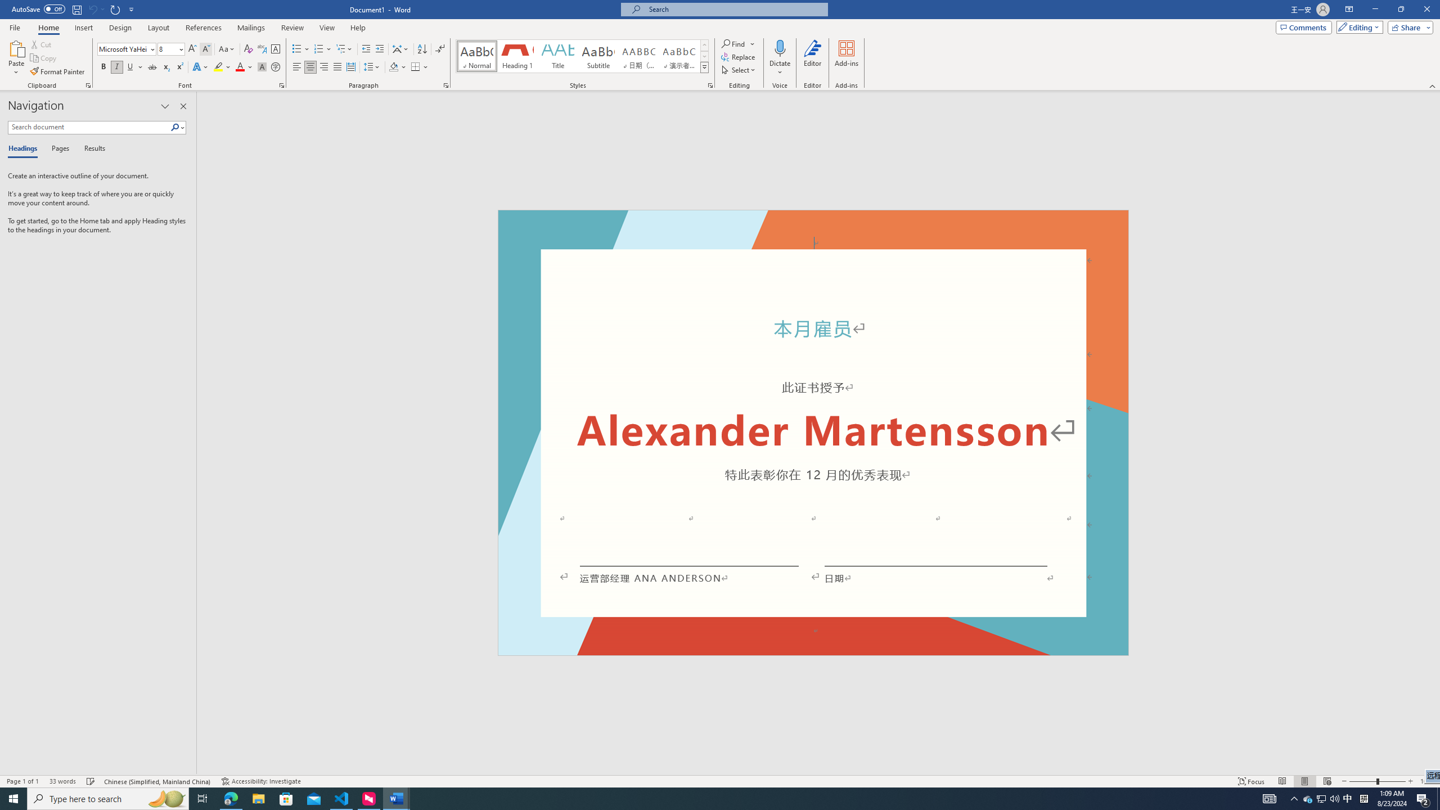 The height and width of the screenshot is (810, 1440). I want to click on Phonetic Guide..., so click(262, 49).